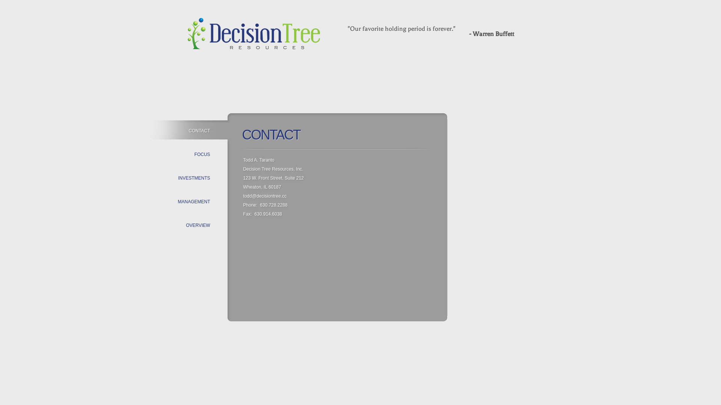 The width and height of the screenshot is (721, 405). I want to click on OVERVIEW, so click(200, 225).